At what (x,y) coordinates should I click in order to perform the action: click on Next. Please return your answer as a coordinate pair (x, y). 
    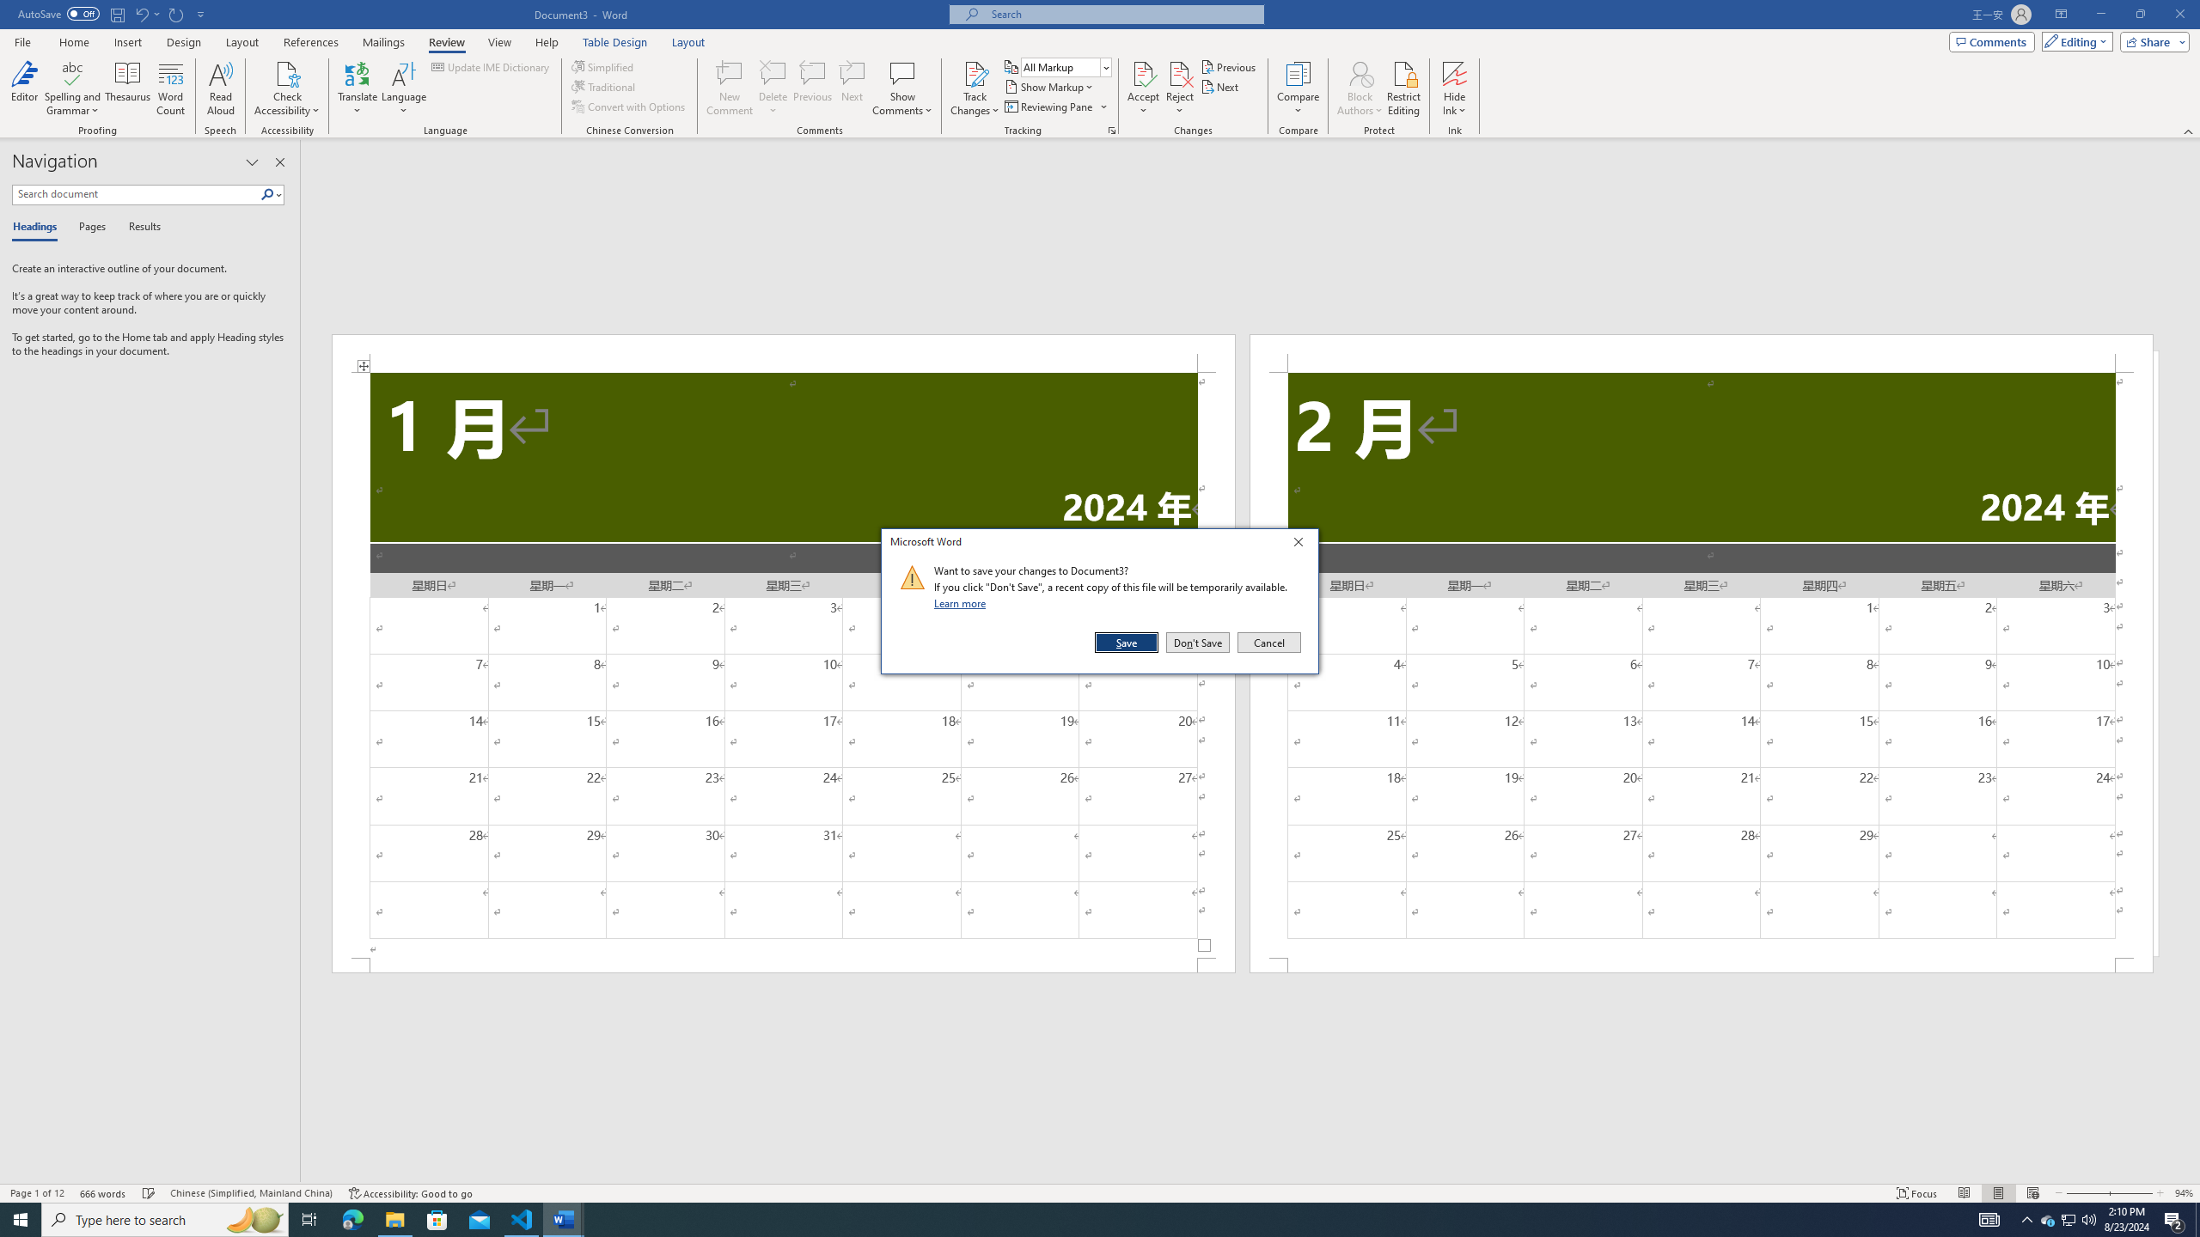
    Looking at the image, I should click on (1222, 86).